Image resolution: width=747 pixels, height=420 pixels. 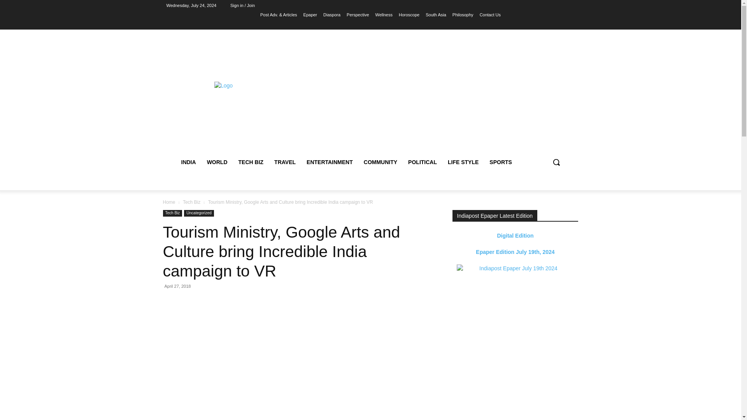 What do you see at coordinates (217, 162) in the screenshot?
I see `WORLD` at bounding box center [217, 162].